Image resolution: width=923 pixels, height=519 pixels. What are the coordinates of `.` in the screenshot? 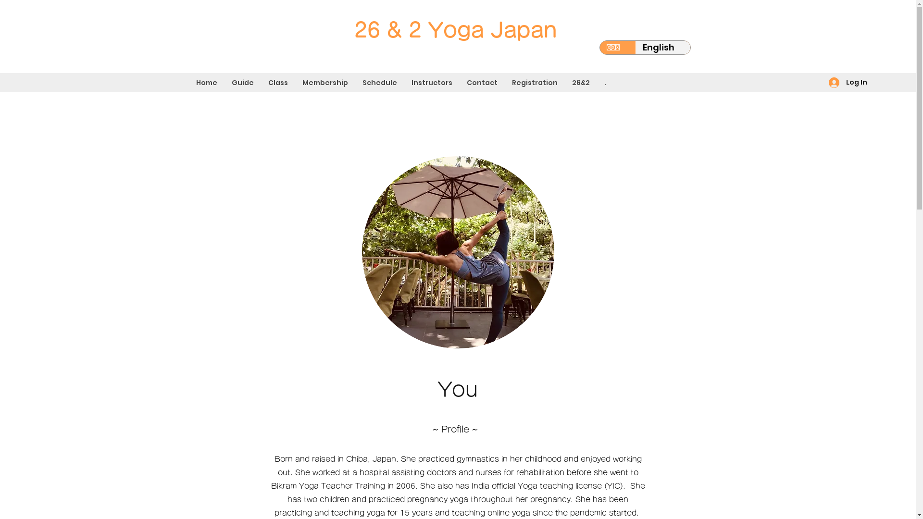 It's located at (605, 83).